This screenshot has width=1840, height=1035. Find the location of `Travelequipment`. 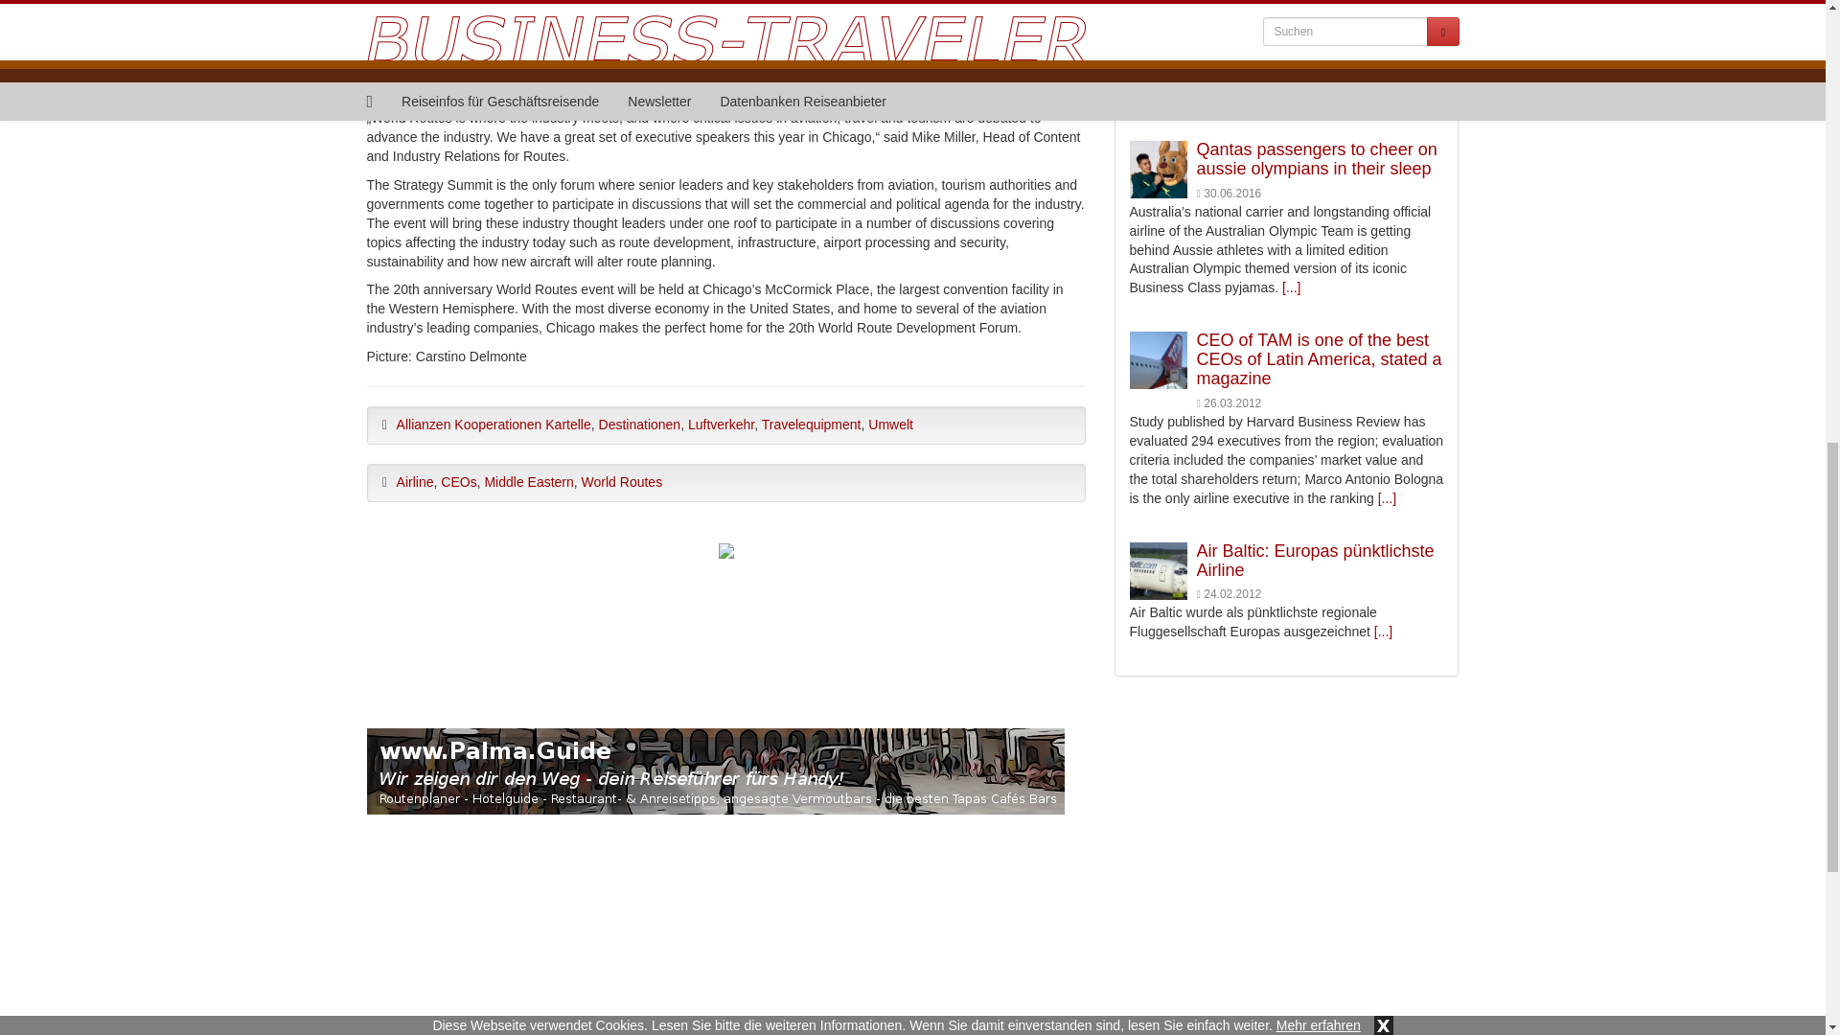

Travelequipment is located at coordinates (811, 425).